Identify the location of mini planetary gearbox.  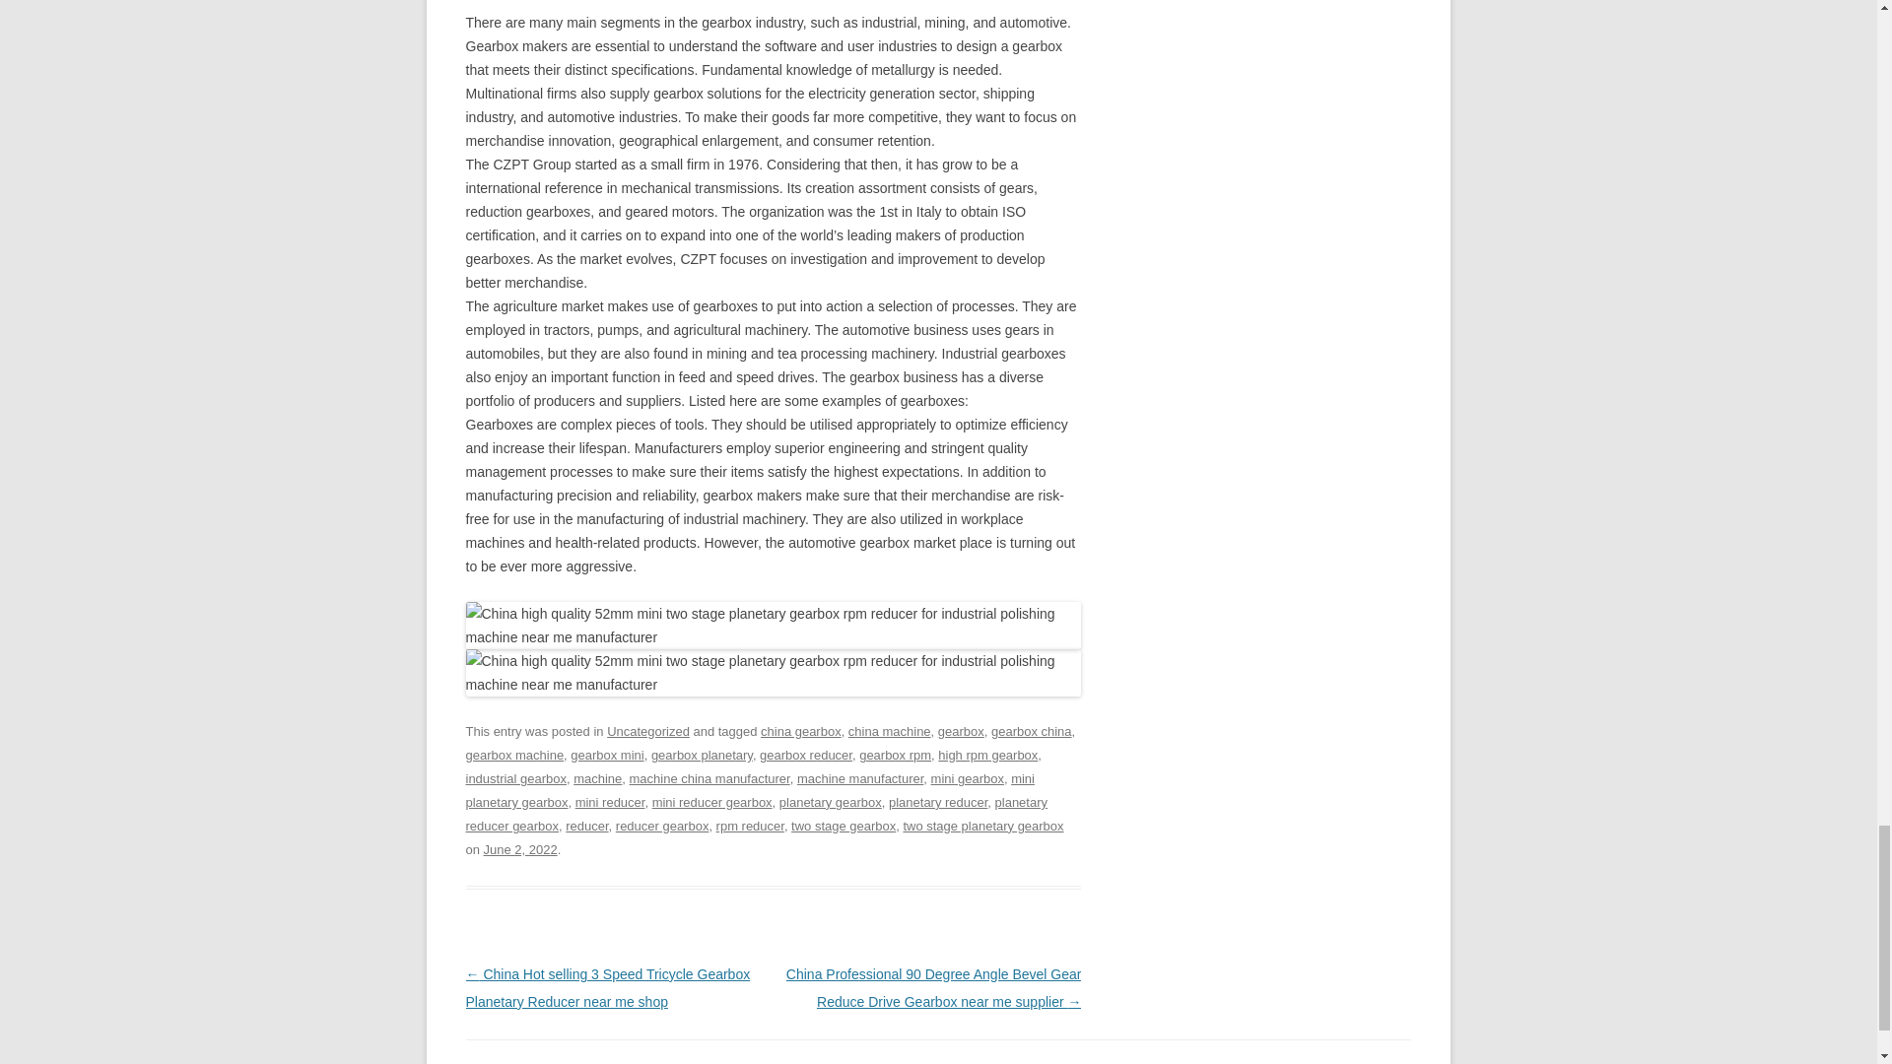
(749, 790).